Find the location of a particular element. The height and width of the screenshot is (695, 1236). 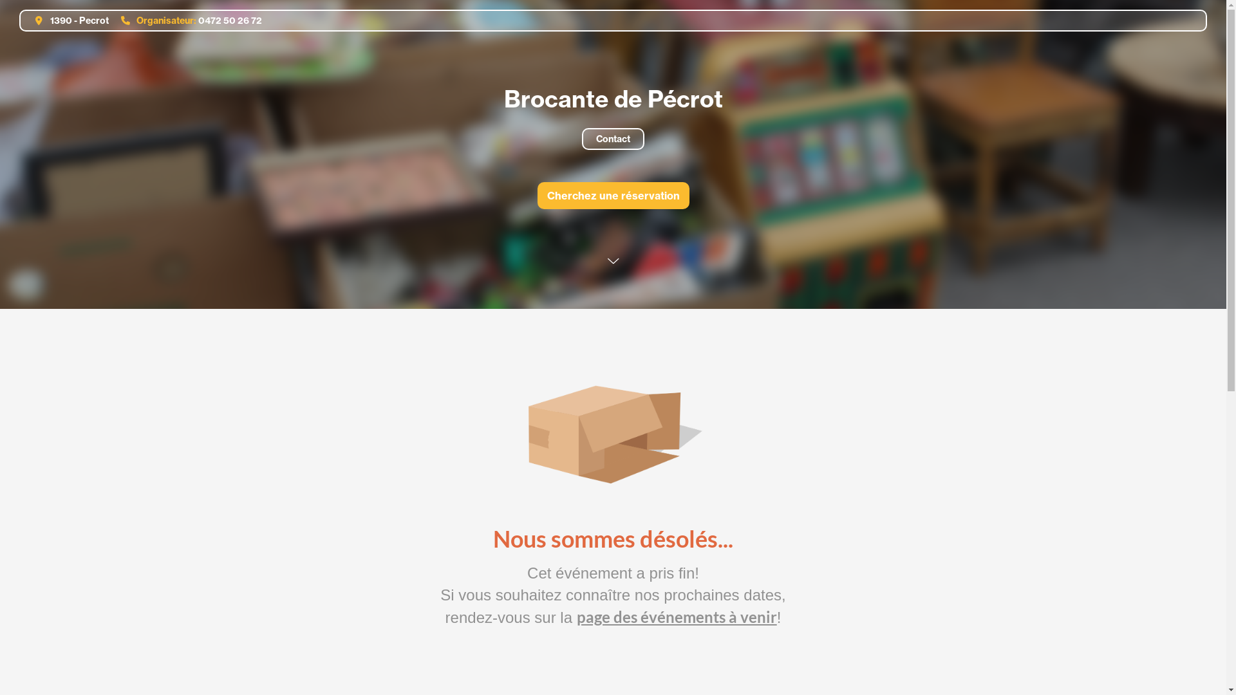

Contact is located at coordinates (613, 139).